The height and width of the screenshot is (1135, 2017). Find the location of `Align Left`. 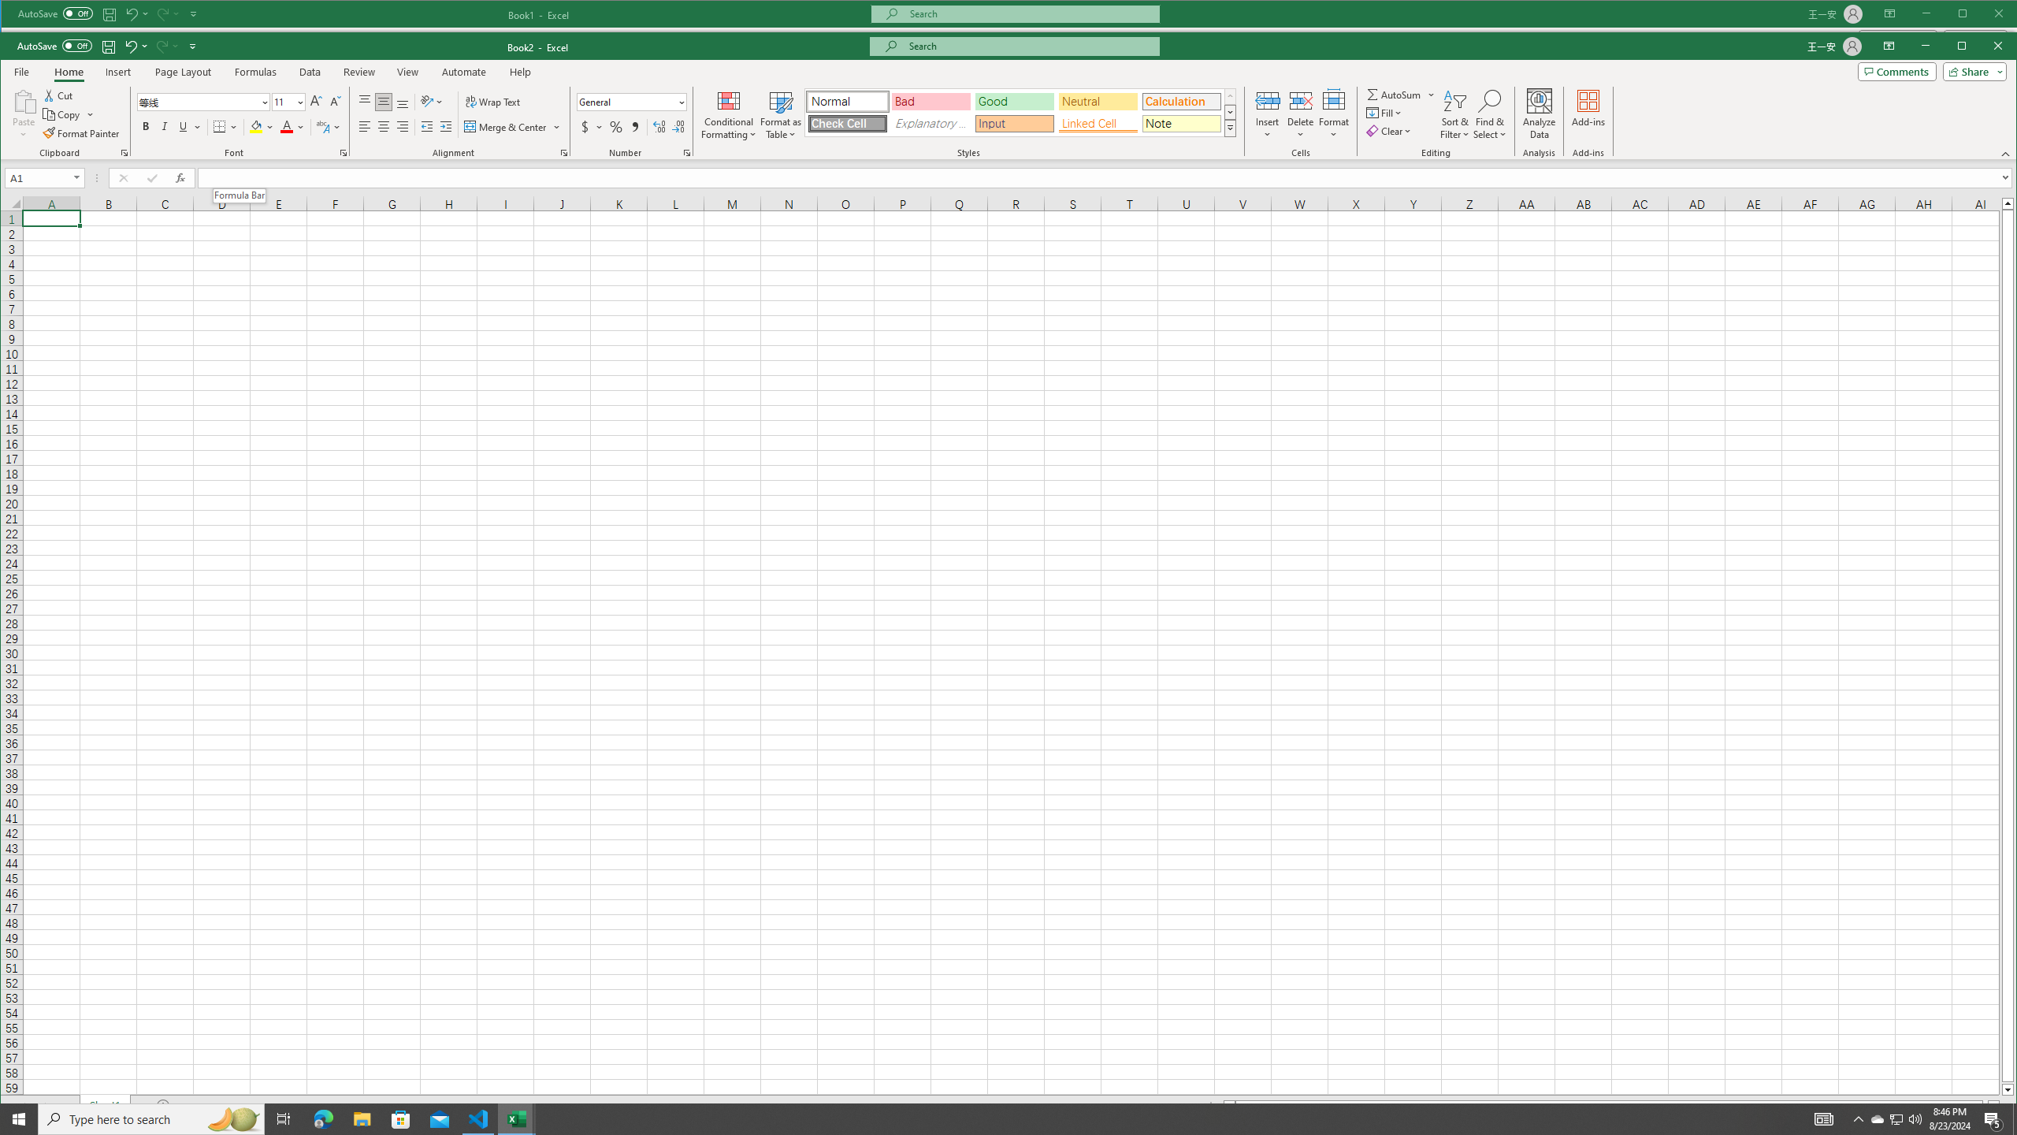

Align Left is located at coordinates (365, 126).